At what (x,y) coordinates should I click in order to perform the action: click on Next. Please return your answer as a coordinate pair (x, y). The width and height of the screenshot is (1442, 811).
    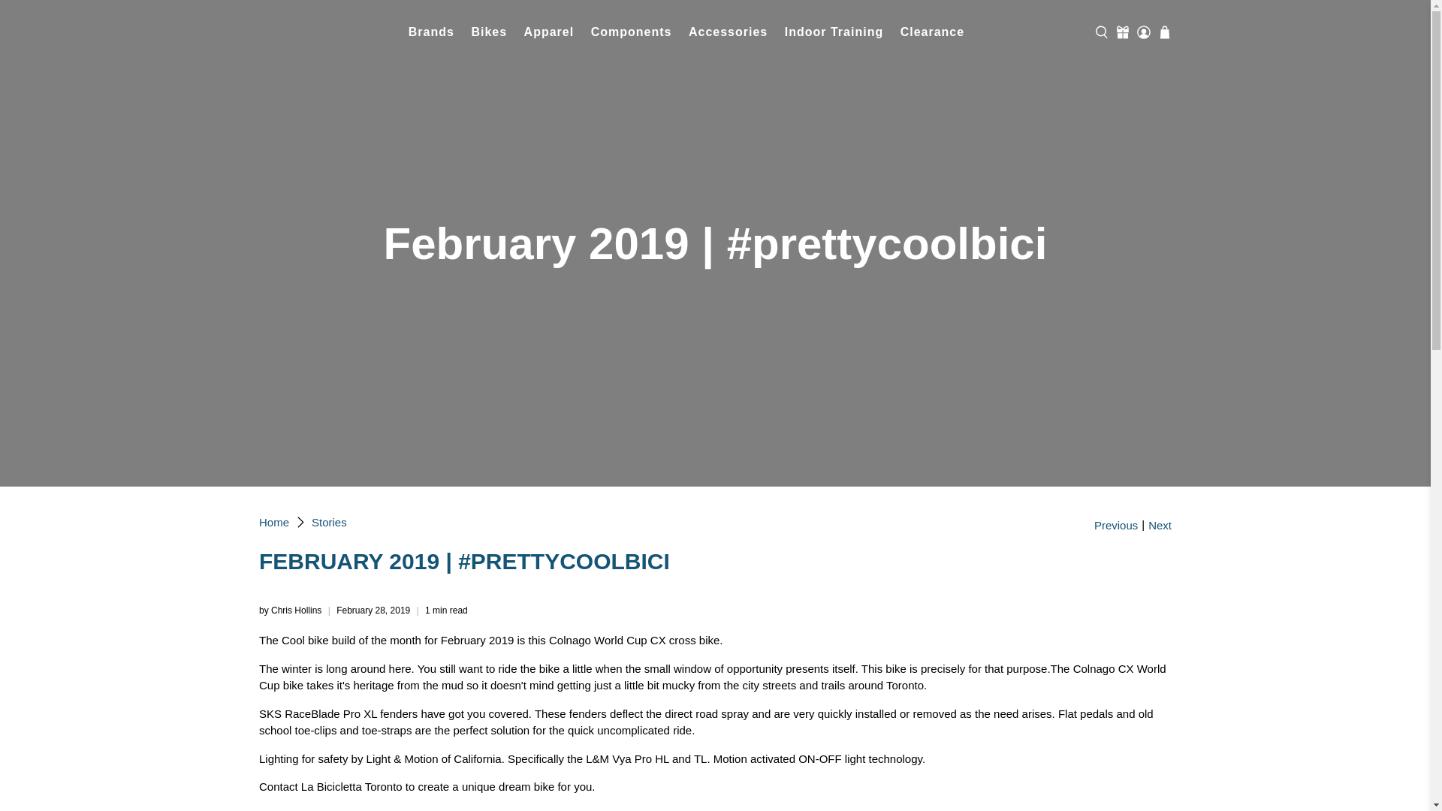
    Looking at the image, I should click on (1160, 526).